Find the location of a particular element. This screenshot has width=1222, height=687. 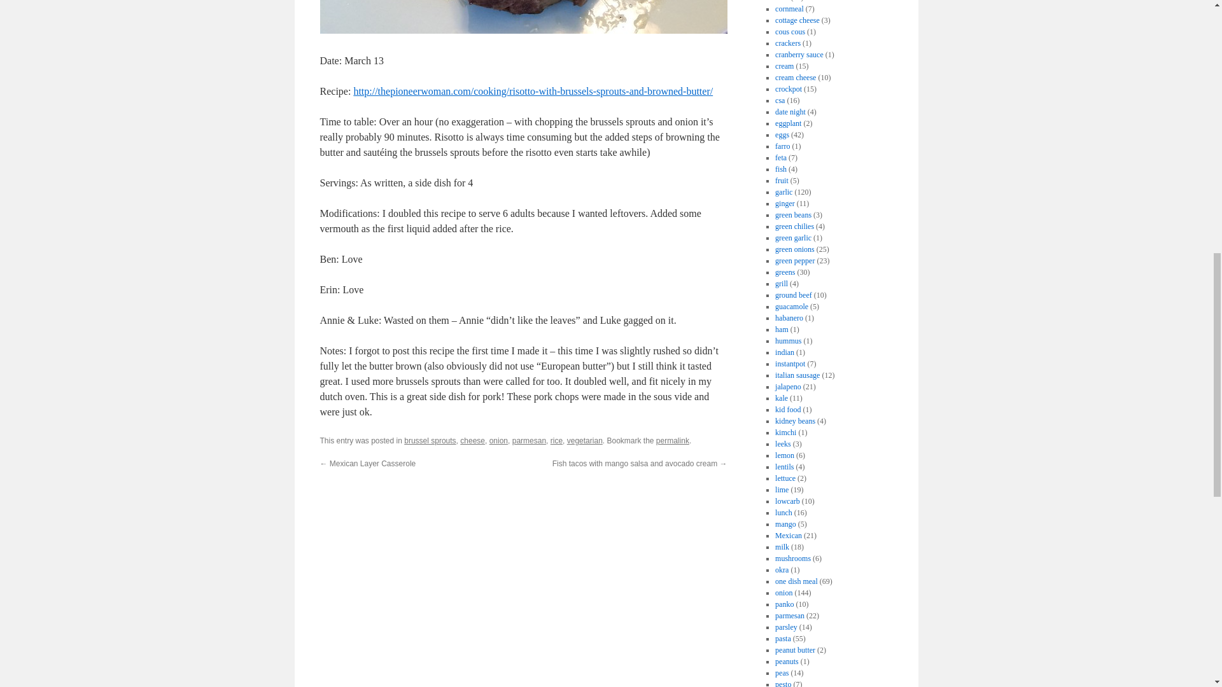

Pork chops, risotto and green beans is located at coordinates (523, 30).